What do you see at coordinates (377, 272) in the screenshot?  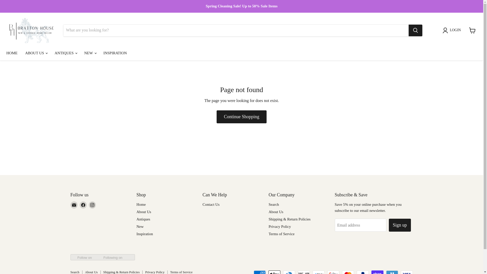 I see `Shop Pay` at bounding box center [377, 272].